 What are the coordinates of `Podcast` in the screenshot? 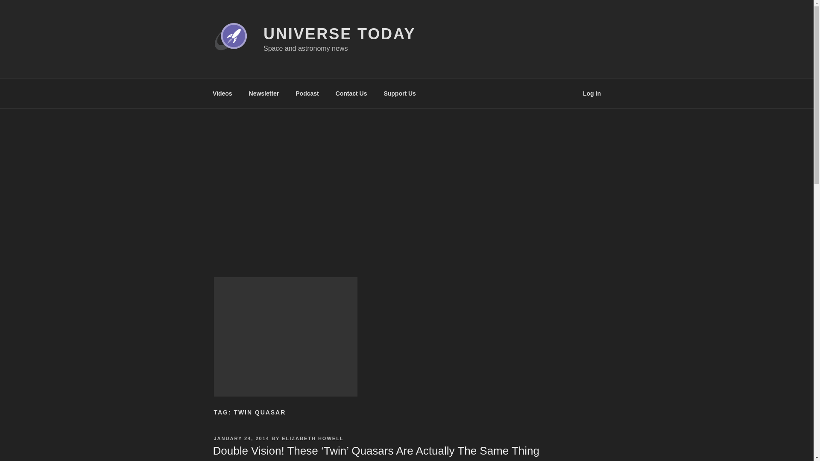 It's located at (307, 93).